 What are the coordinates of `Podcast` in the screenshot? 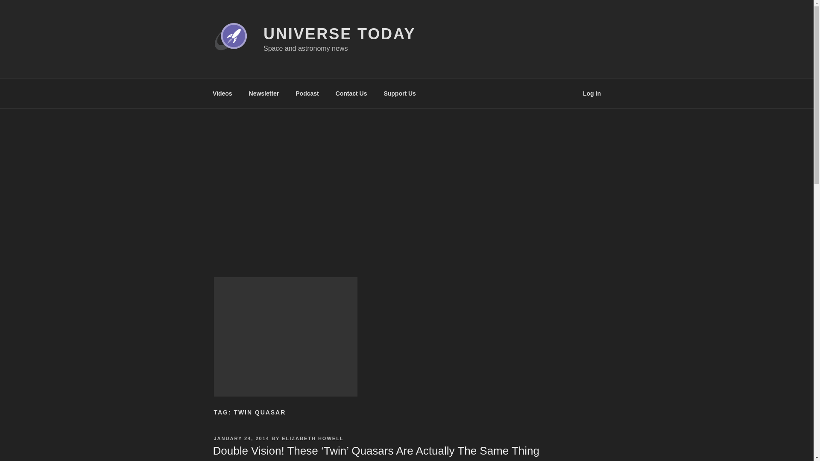 It's located at (307, 93).